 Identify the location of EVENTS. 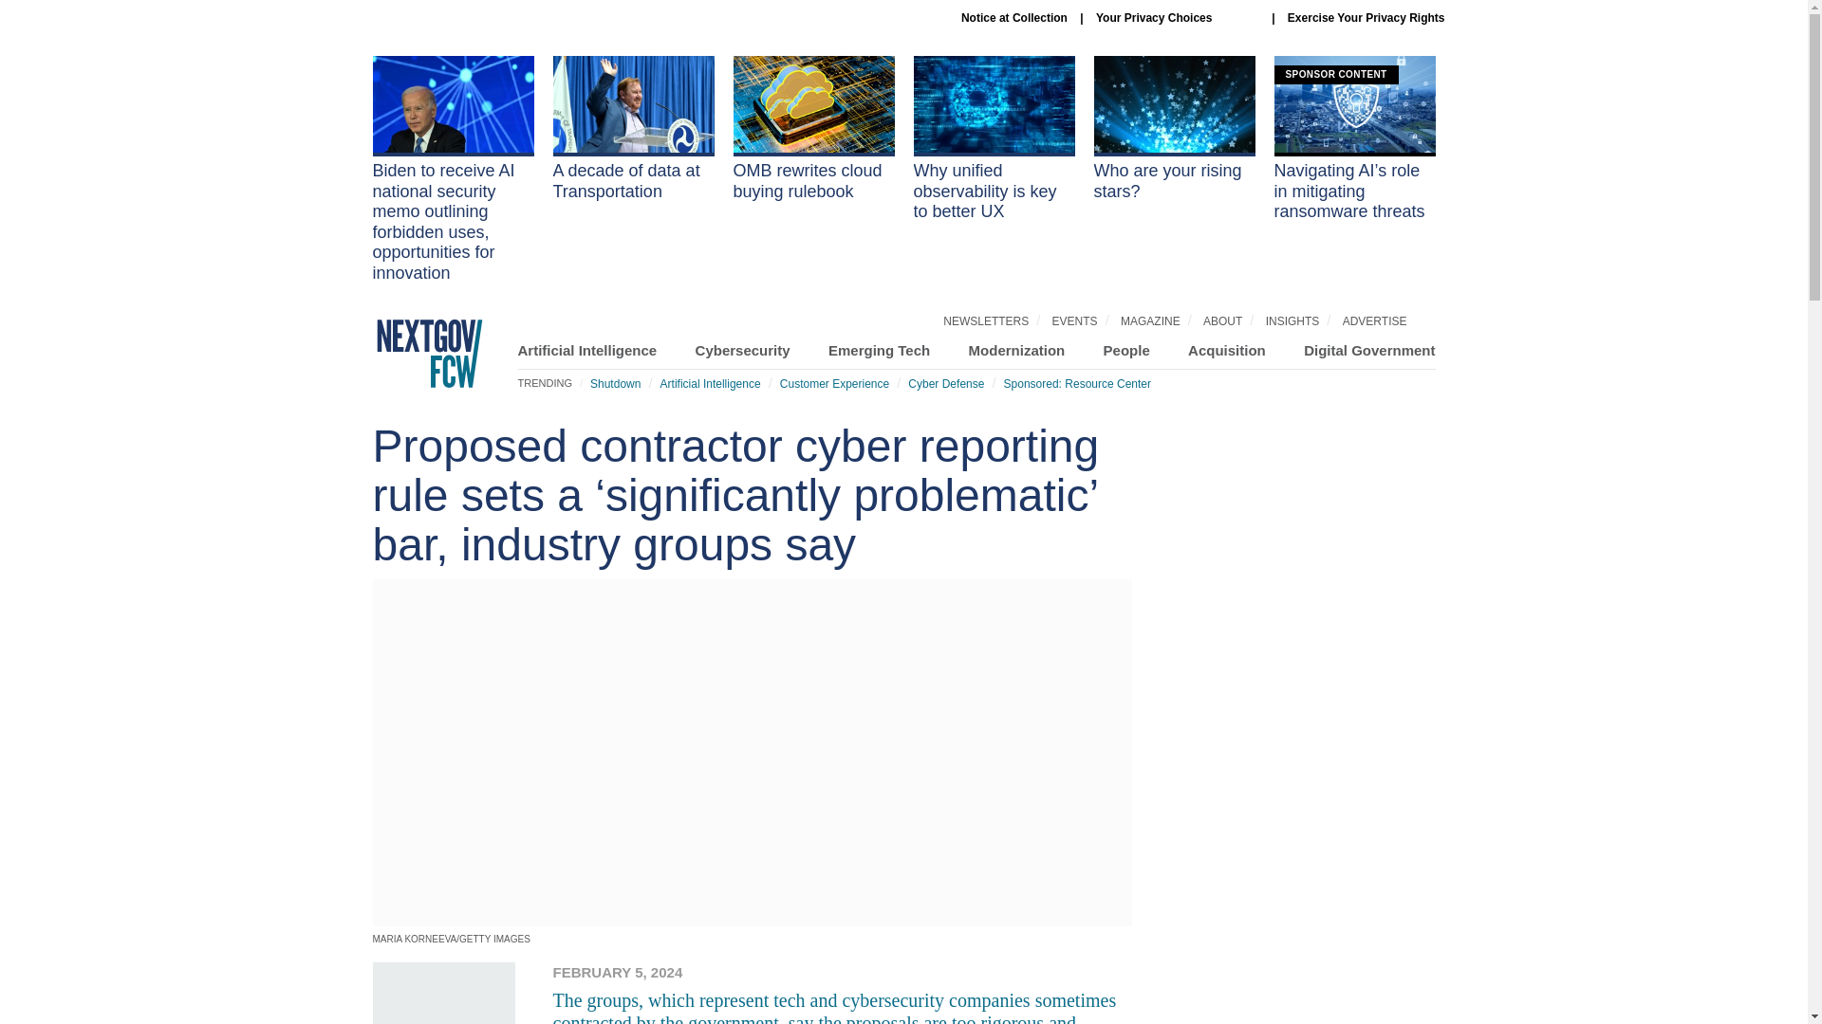
(1075, 320).